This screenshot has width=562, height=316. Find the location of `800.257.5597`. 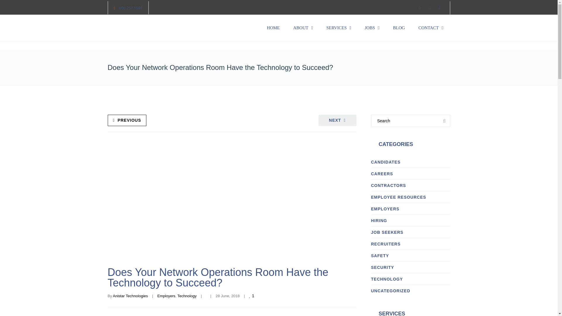

800.257.5597 is located at coordinates (131, 8).